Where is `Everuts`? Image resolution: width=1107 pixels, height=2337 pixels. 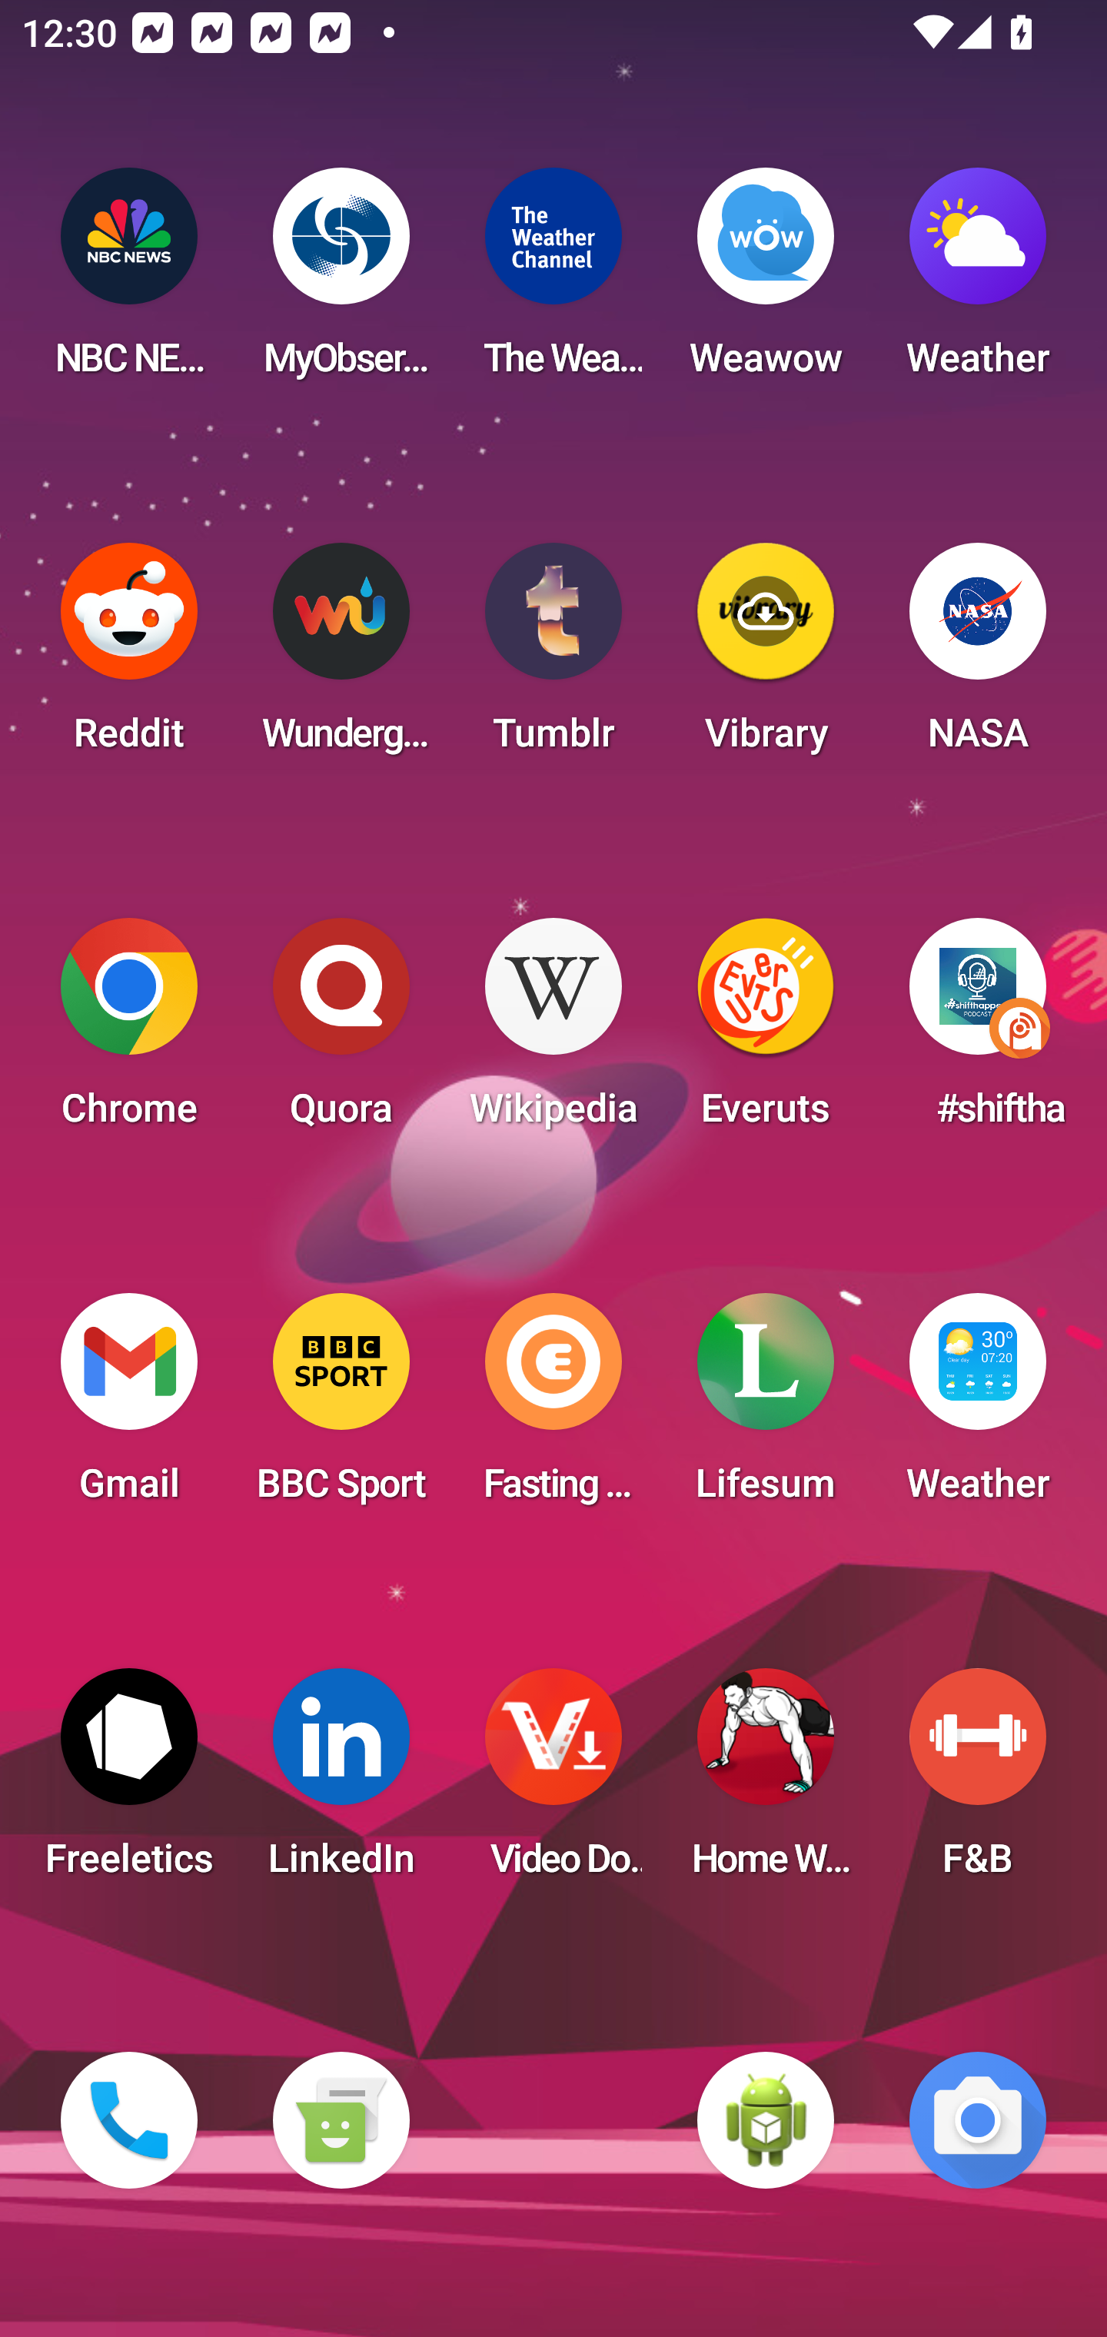 Everuts is located at coordinates (766, 1032).